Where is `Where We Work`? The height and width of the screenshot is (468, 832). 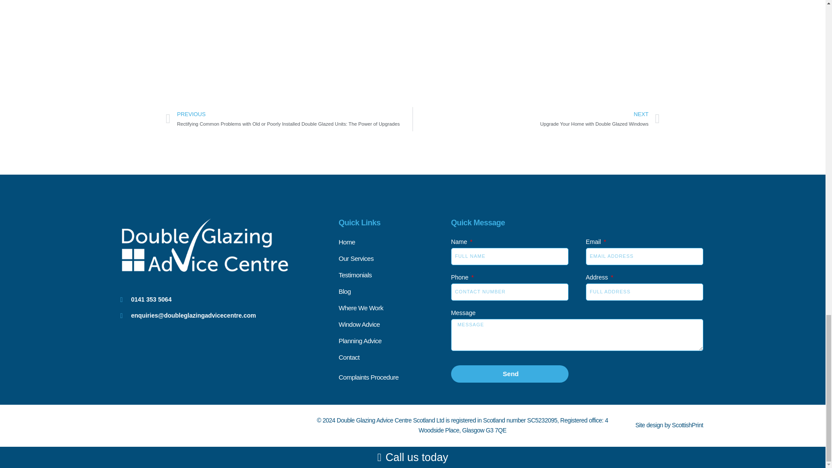 Where We Work is located at coordinates (394, 275).